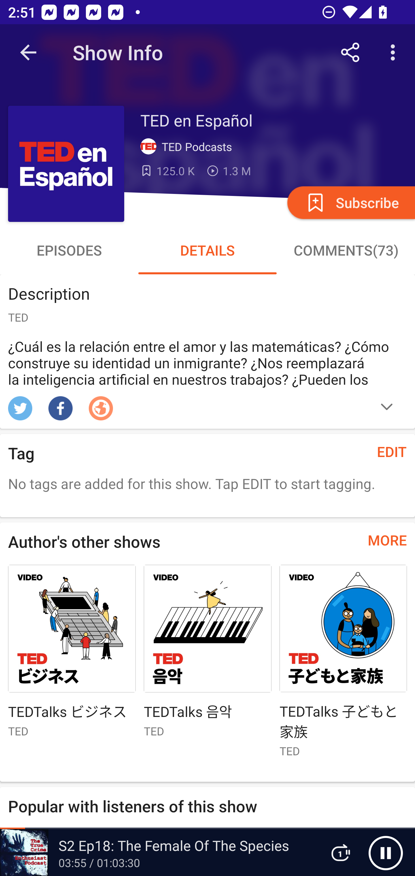 The height and width of the screenshot is (876, 415). I want to click on More options, so click(395, 52).